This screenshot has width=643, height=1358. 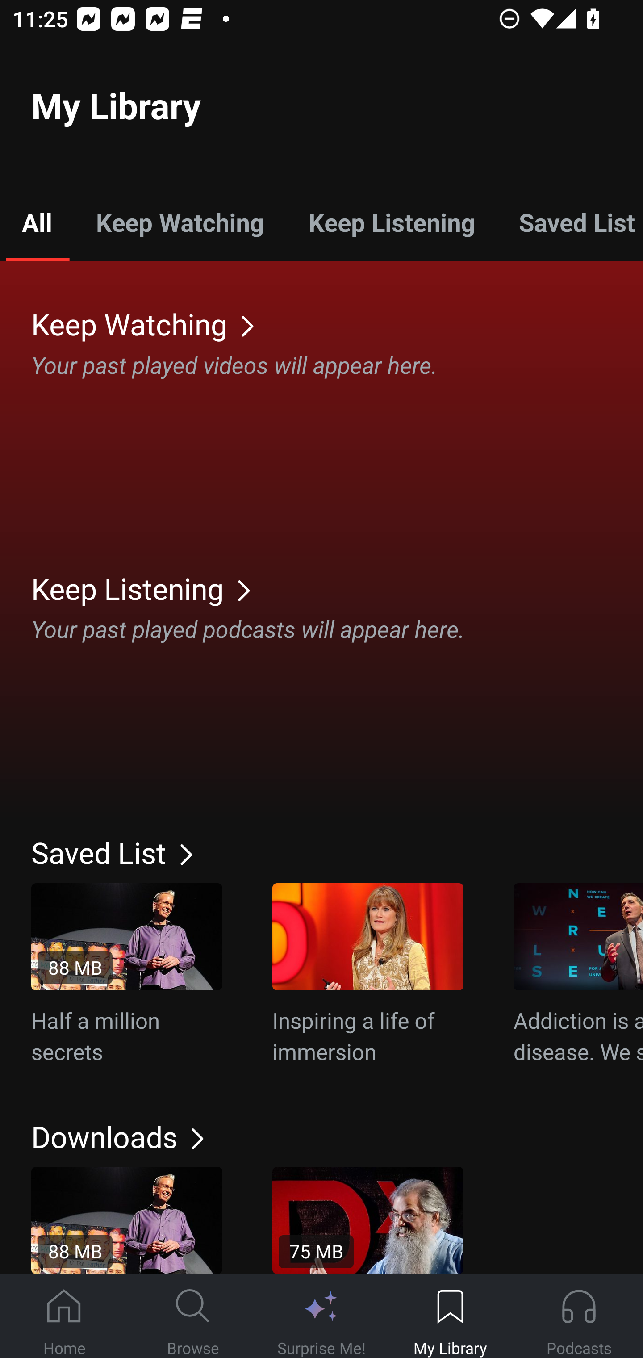 What do you see at coordinates (368, 975) in the screenshot?
I see `Inspiring a life of immersion` at bounding box center [368, 975].